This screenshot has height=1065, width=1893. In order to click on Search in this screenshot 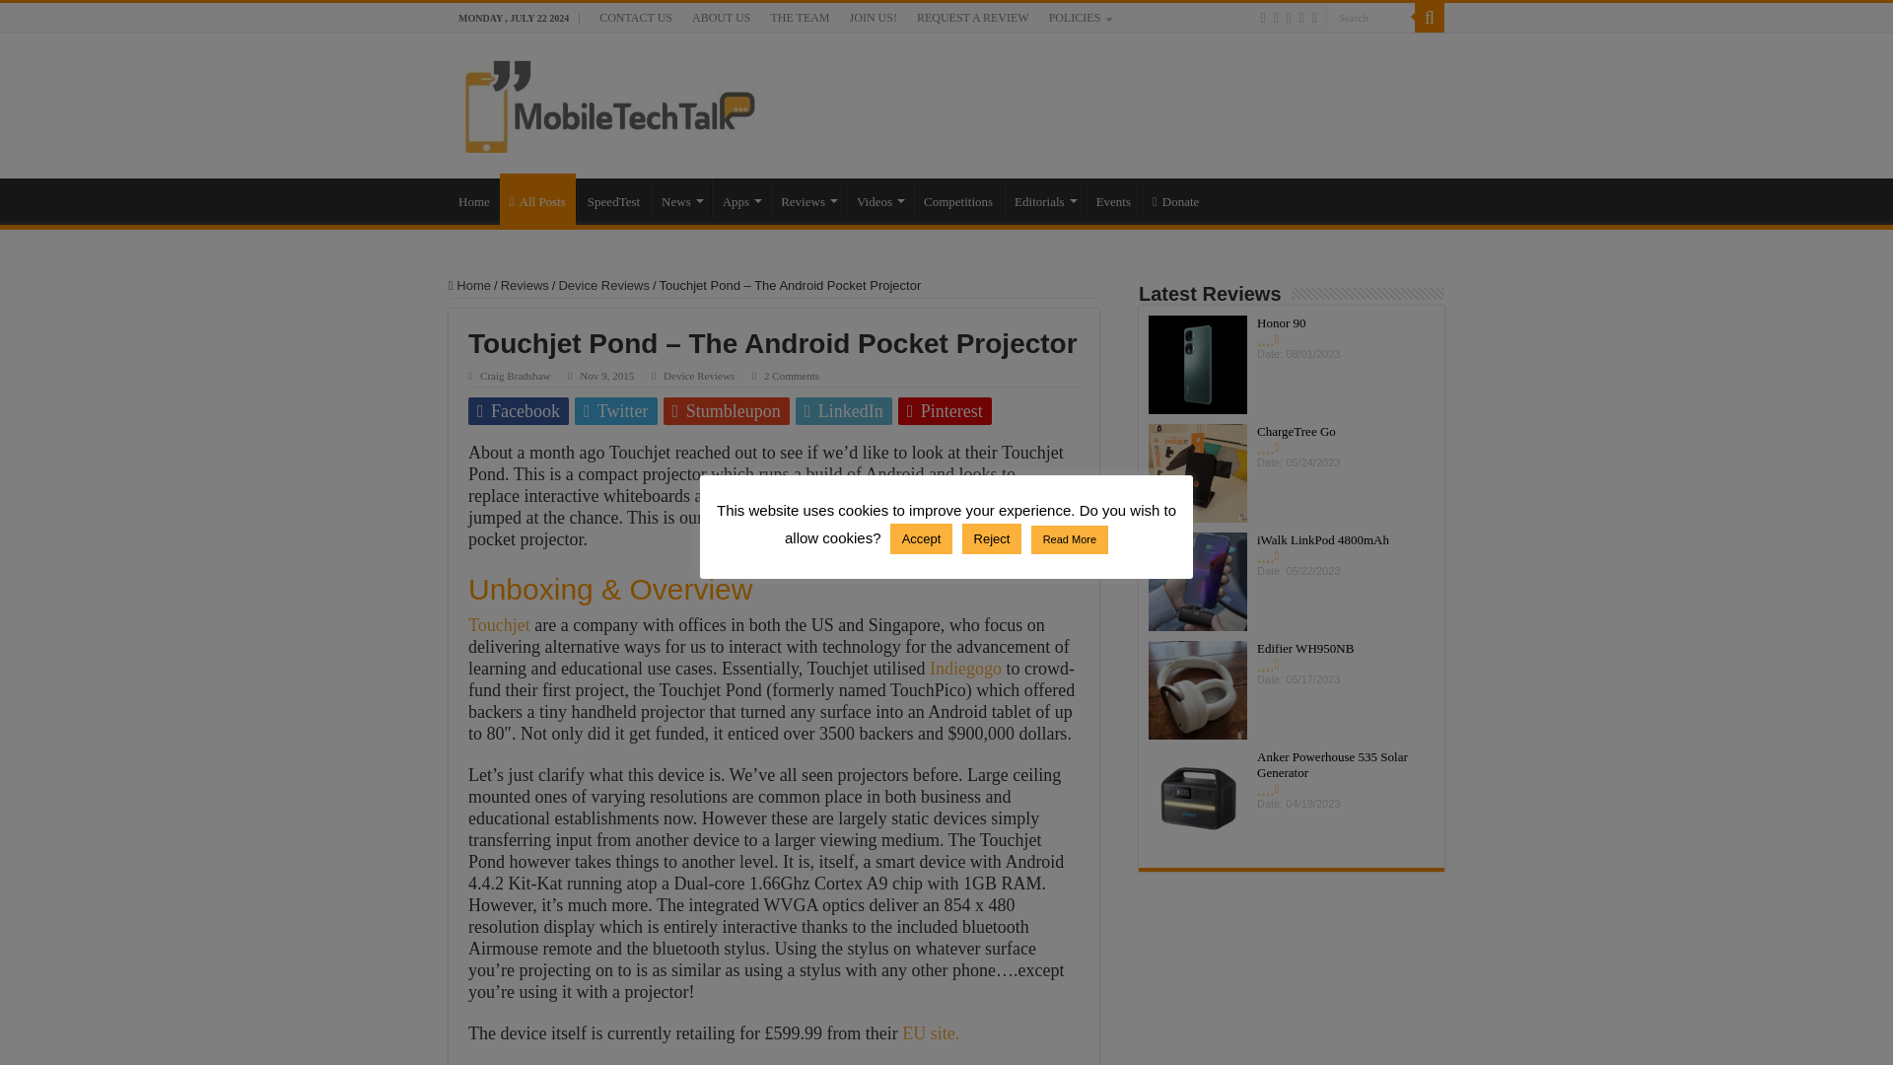, I will do `click(1370, 18)`.